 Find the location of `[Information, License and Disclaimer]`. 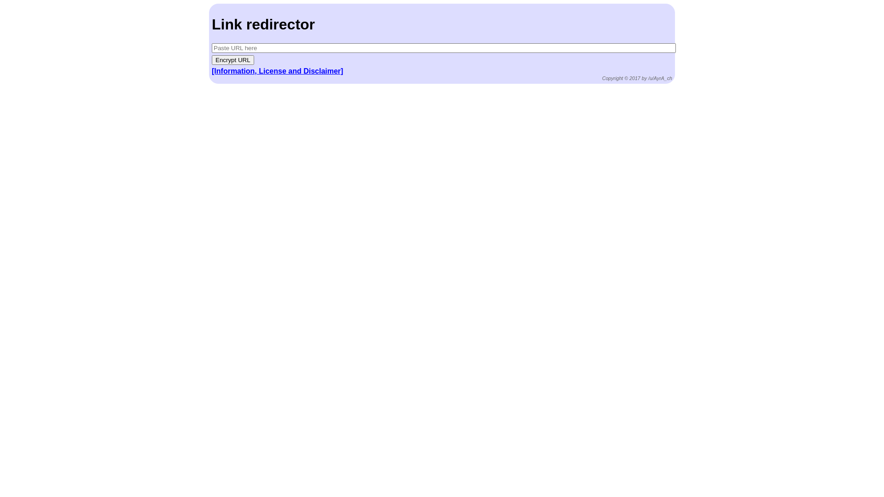

[Information, License and Disclaimer] is located at coordinates (277, 71).